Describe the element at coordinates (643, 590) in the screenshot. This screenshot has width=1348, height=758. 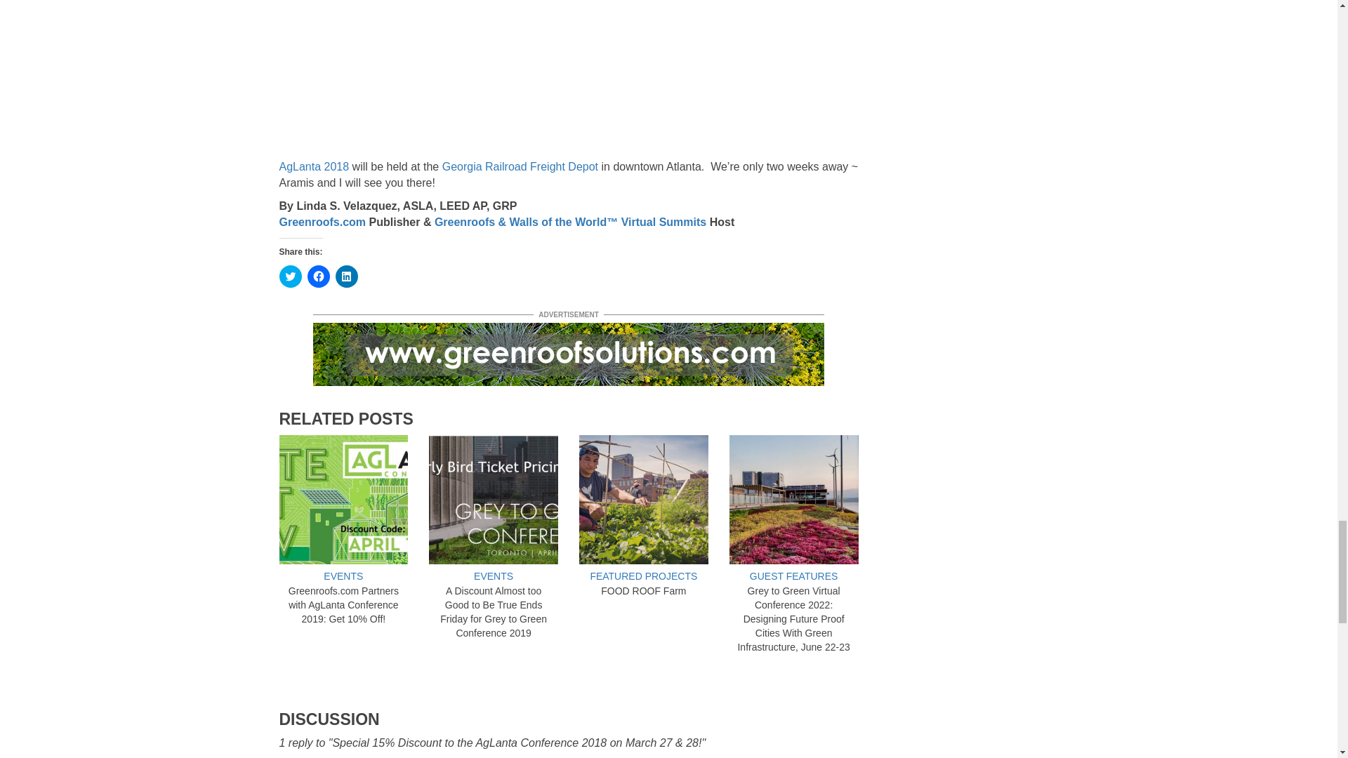
I see `FOOD ROOF Farm` at that location.